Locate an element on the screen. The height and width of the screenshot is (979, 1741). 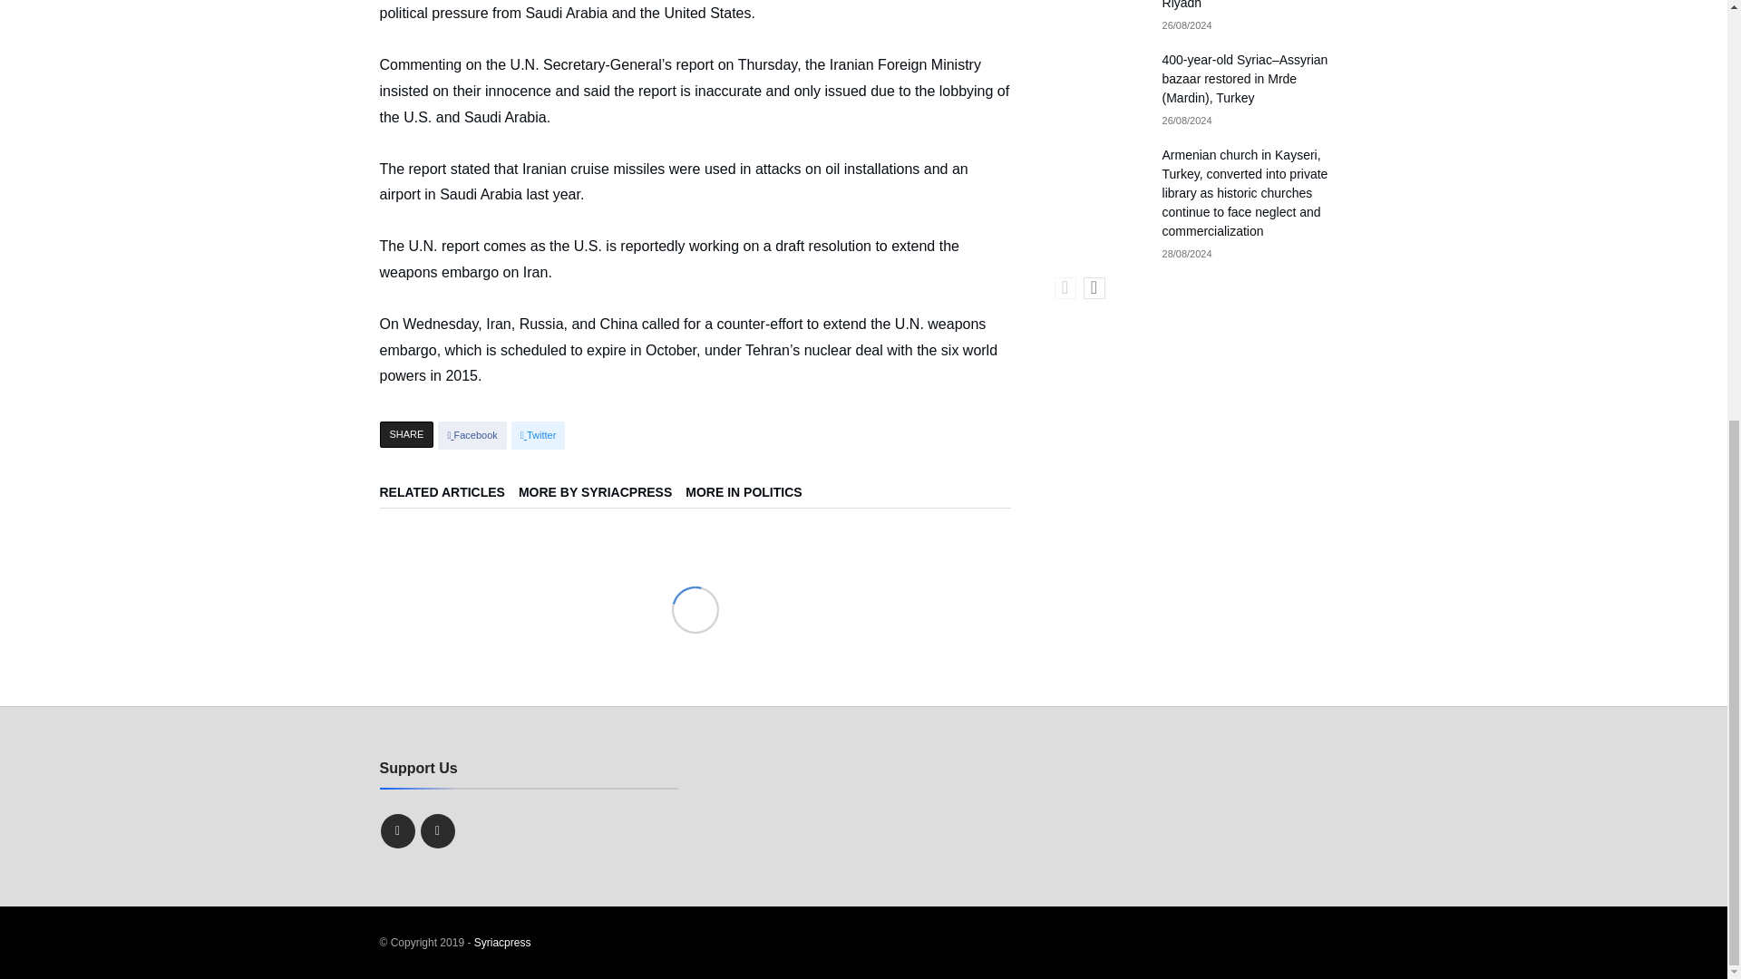
Twitter is located at coordinates (539, 435).